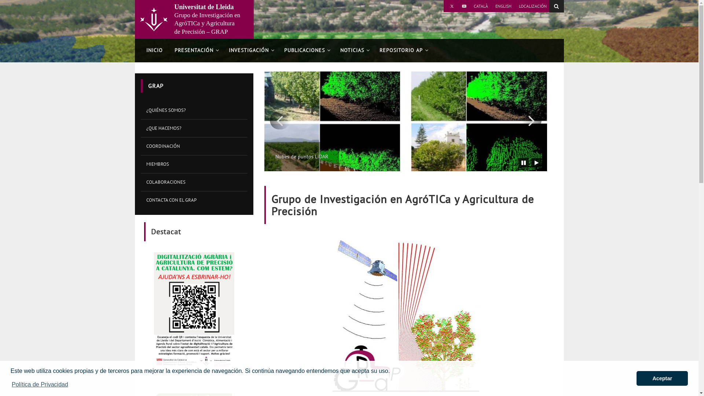  Describe the element at coordinates (194, 200) in the screenshot. I see `CONTACTA CON EL GRAP` at that location.